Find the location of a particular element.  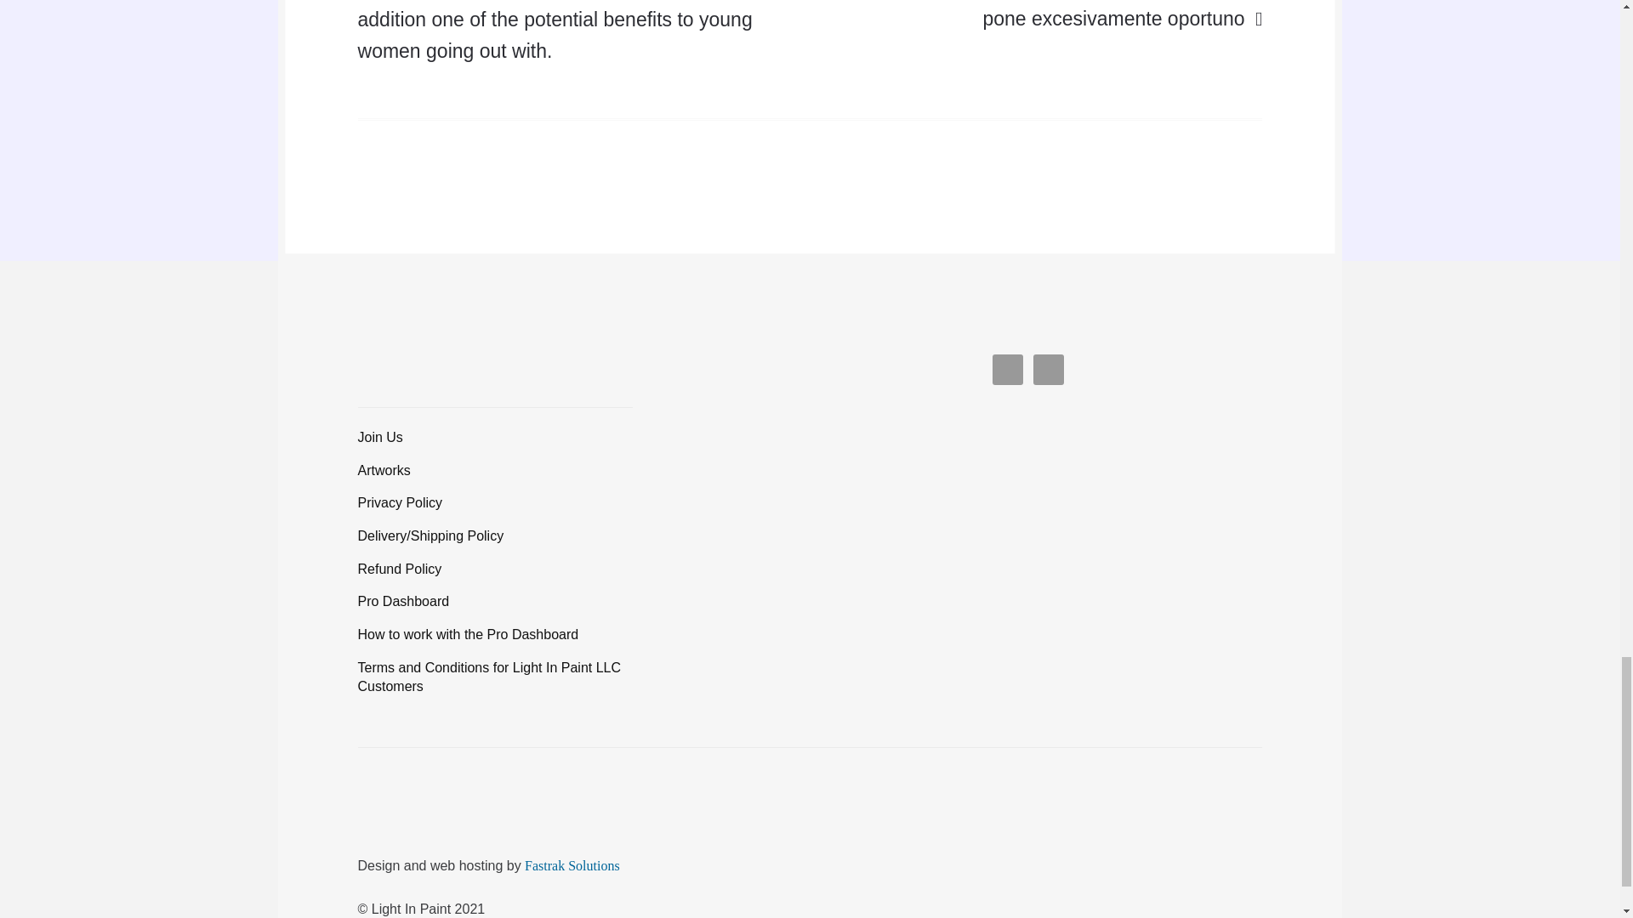

Join Us is located at coordinates (380, 437).